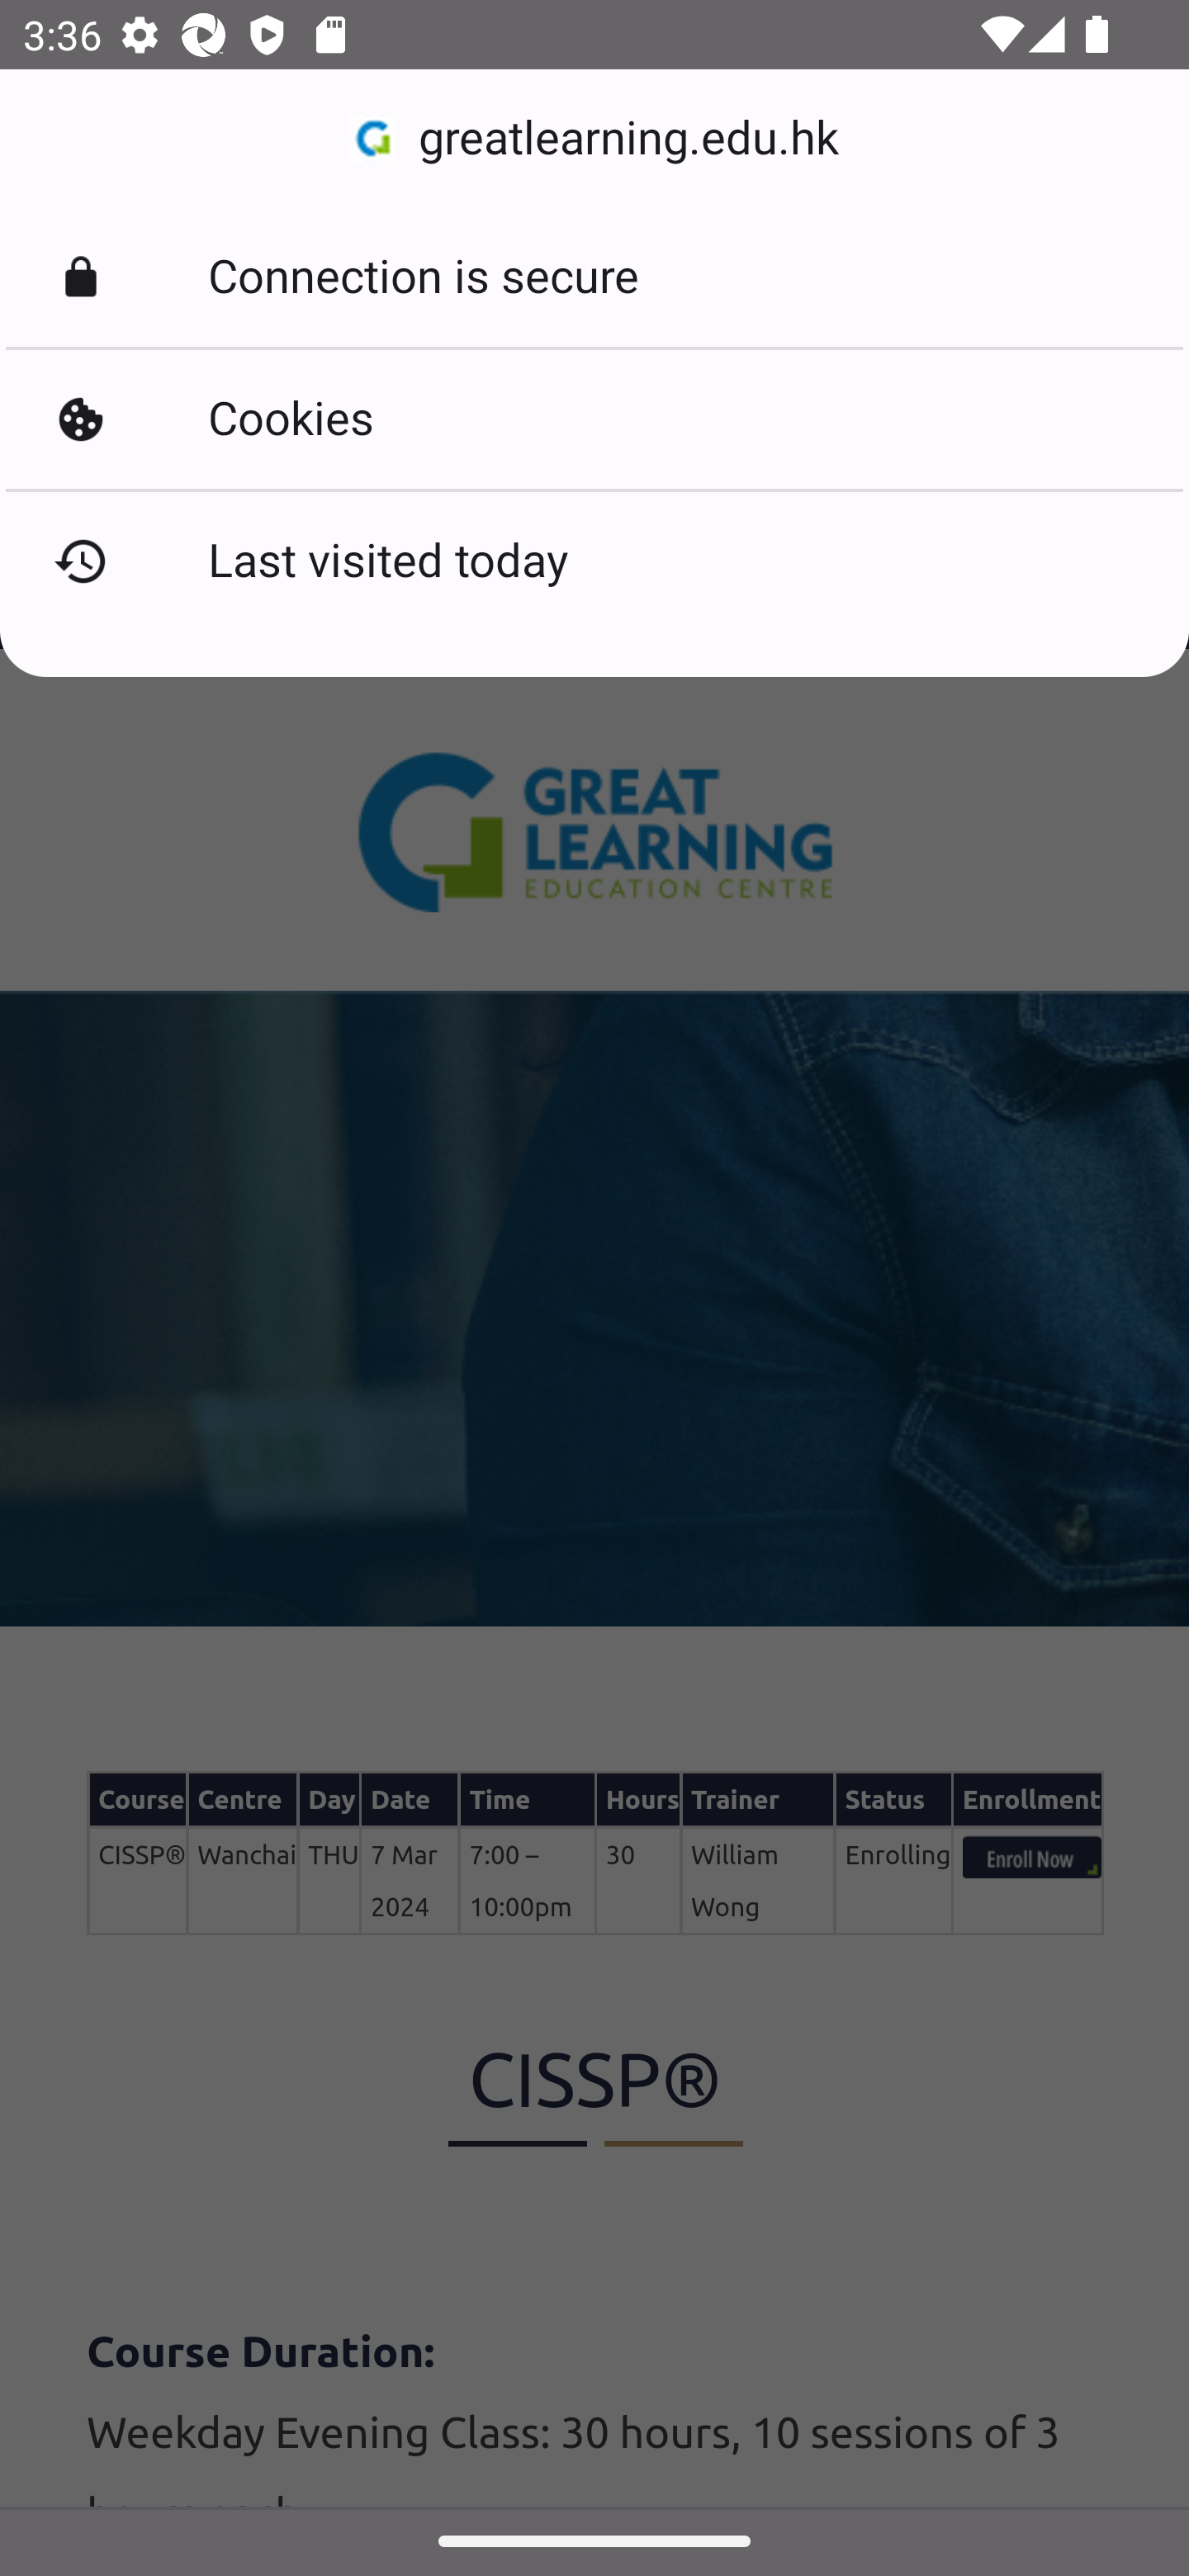 The image size is (1189, 2576). Describe the element at coordinates (594, 561) in the screenshot. I see `Last visited today` at that location.